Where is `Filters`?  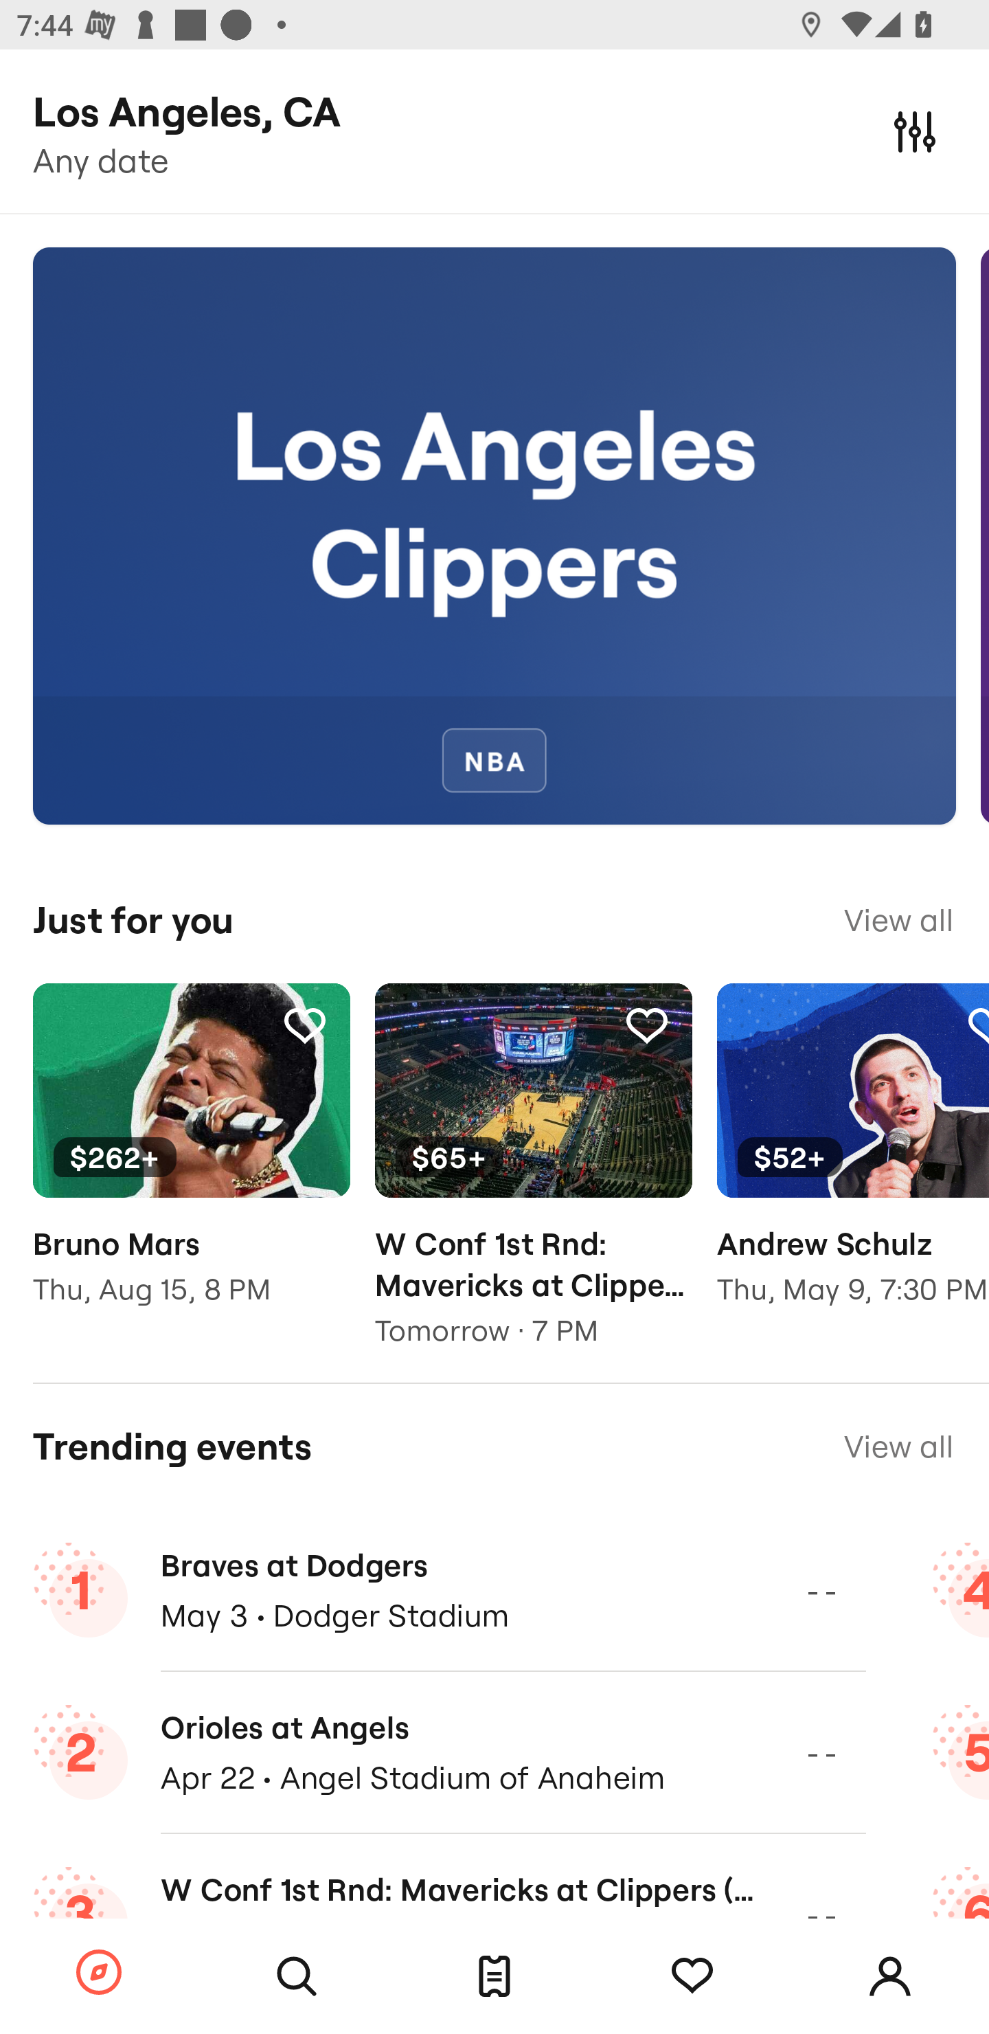 Filters is located at coordinates (915, 131).